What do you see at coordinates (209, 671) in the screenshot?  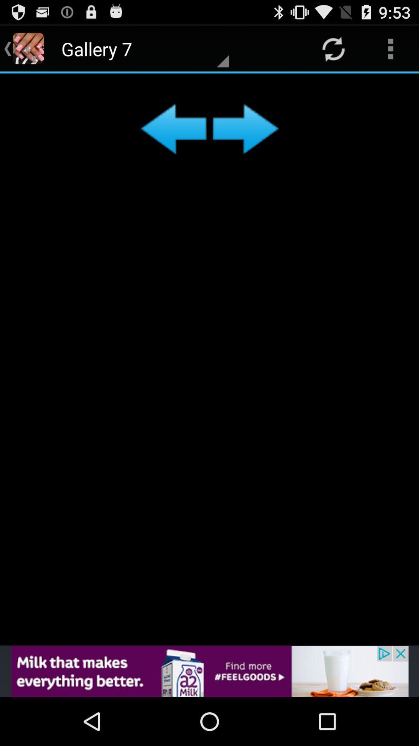 I see `click advertisement to go to advertisement page` at bounding box center [209, 671].